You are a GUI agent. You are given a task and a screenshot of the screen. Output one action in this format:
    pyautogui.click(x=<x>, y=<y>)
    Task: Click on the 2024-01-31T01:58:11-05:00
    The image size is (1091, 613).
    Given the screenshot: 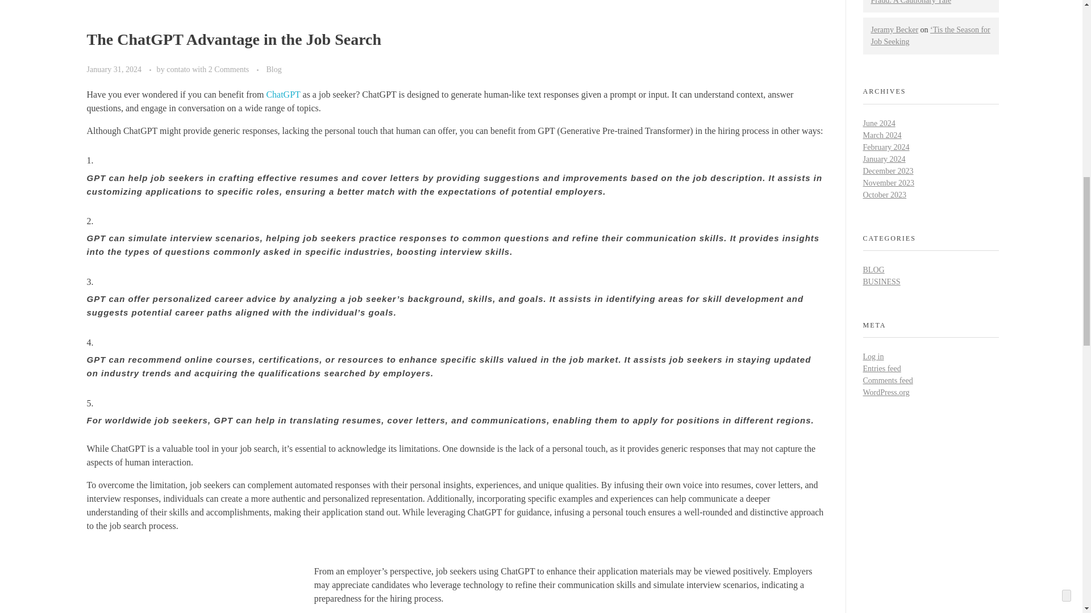 What is the action you would take?
    pyautogui.click(x=114, y=69)
    